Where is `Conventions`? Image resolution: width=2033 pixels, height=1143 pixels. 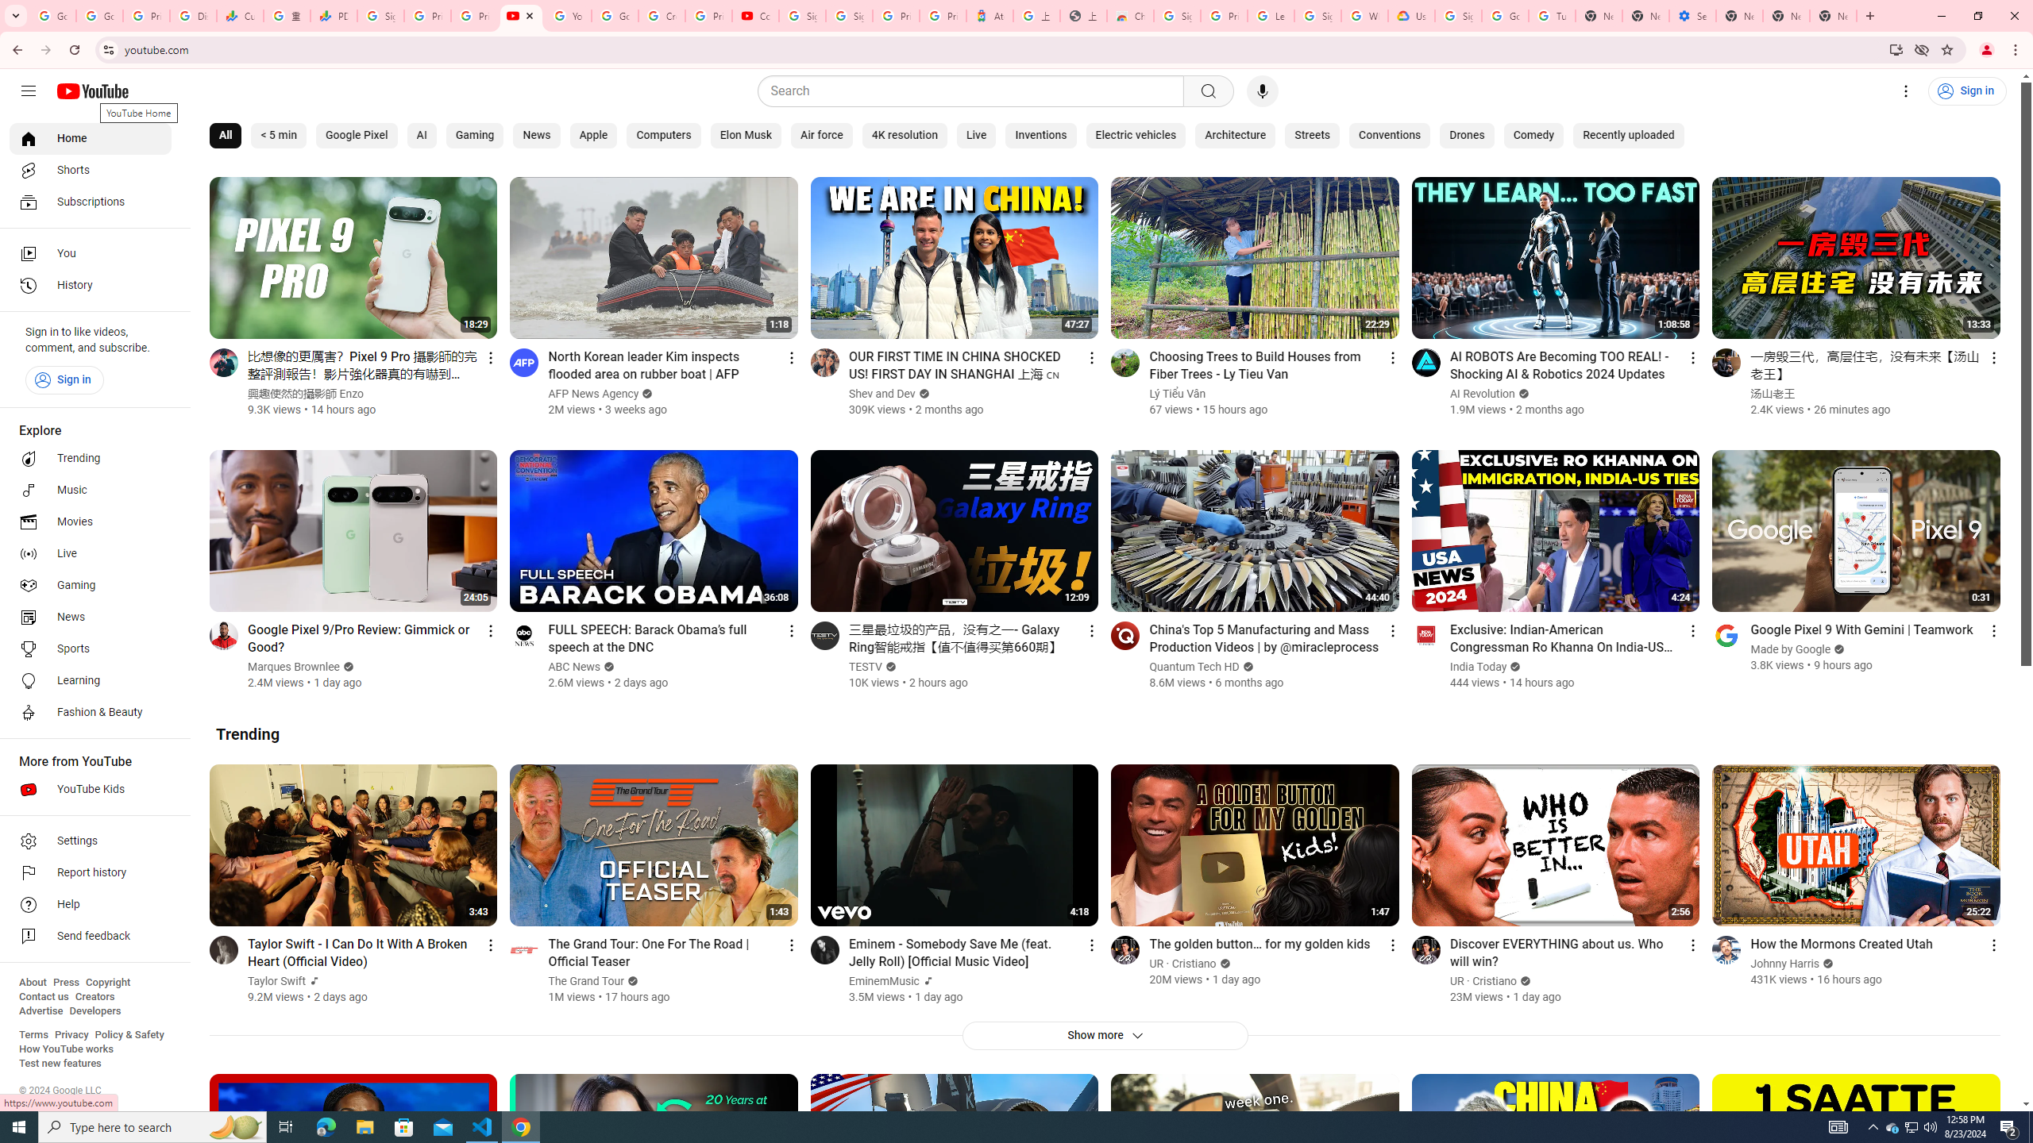 Conventions is located at coordinates (1390, 136).